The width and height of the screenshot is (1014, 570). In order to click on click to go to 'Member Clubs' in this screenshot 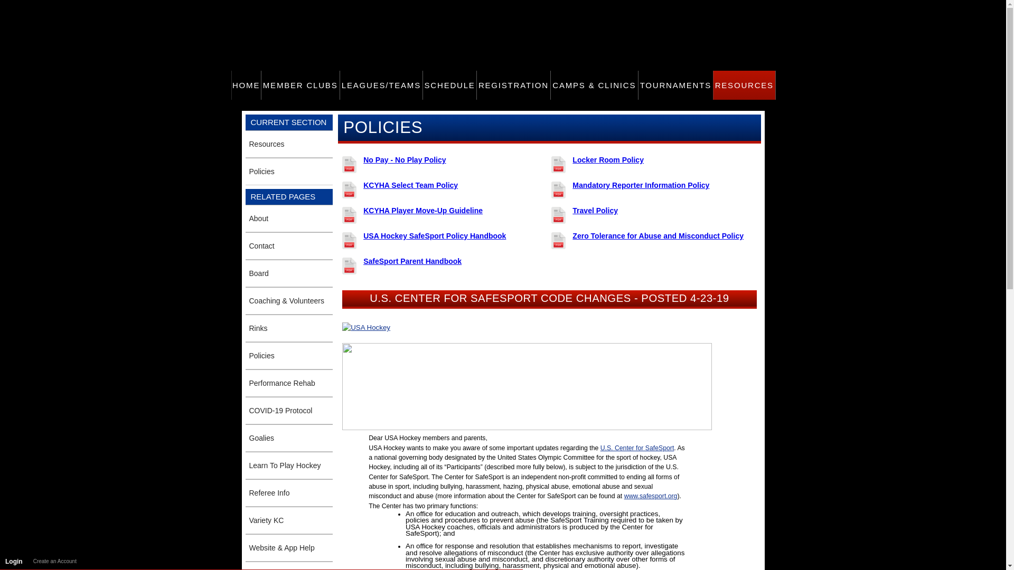, I will do `click(300, 85)`.